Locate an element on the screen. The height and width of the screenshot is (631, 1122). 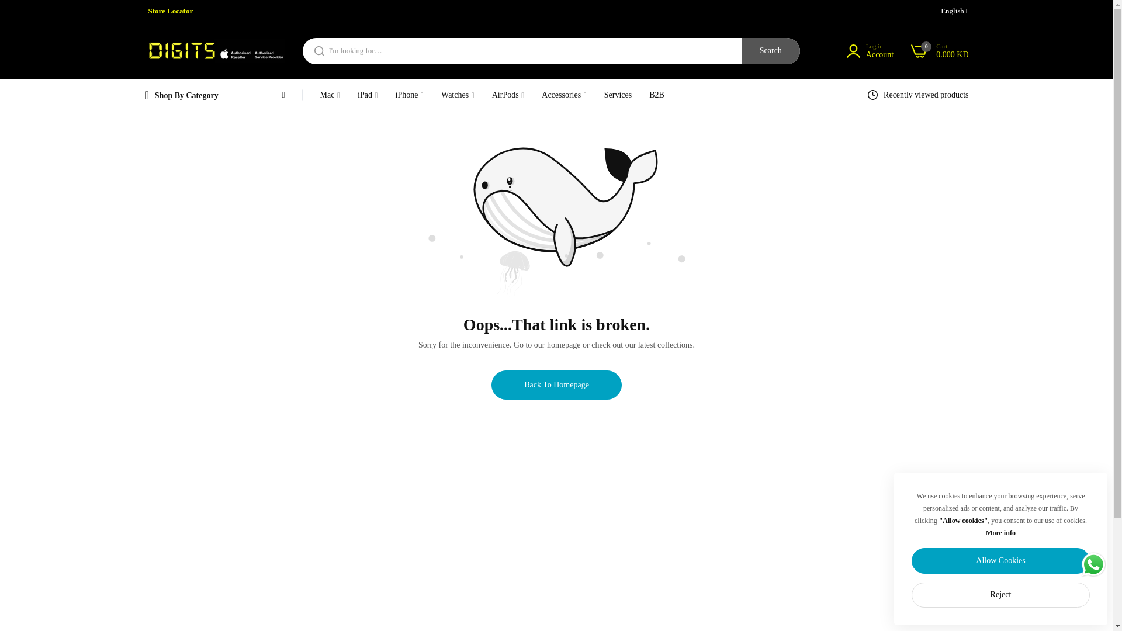
Log in is located at coordinates (171, 11).